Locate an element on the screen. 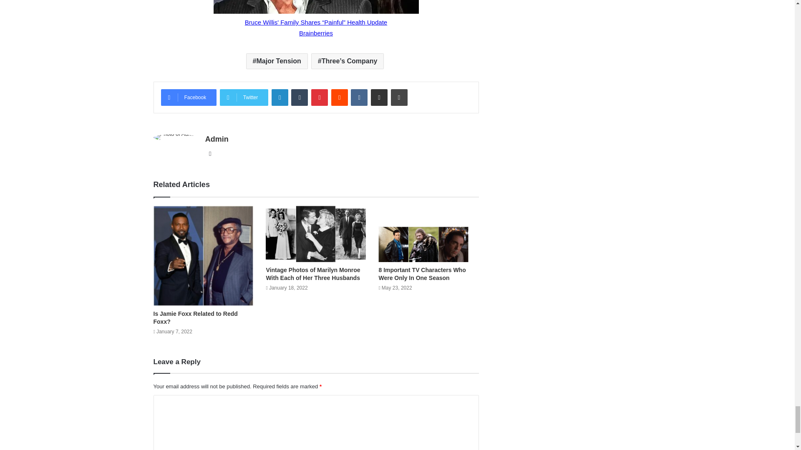  Print is located at coordinates (399, 97).